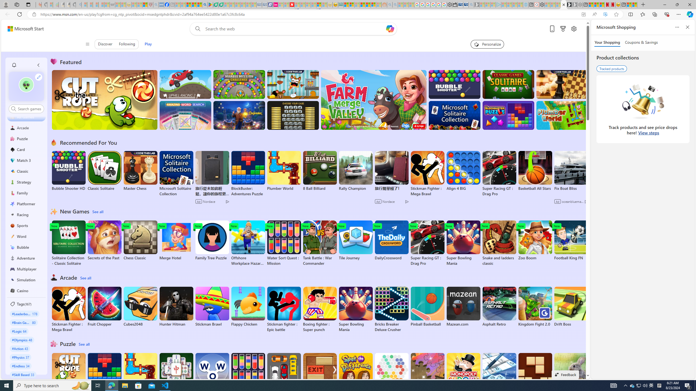  Describe the element at coordinates (221, 5) in the screenshot. I see `Microsoft Word - consumer-privacy address update 2.2021` at that location.